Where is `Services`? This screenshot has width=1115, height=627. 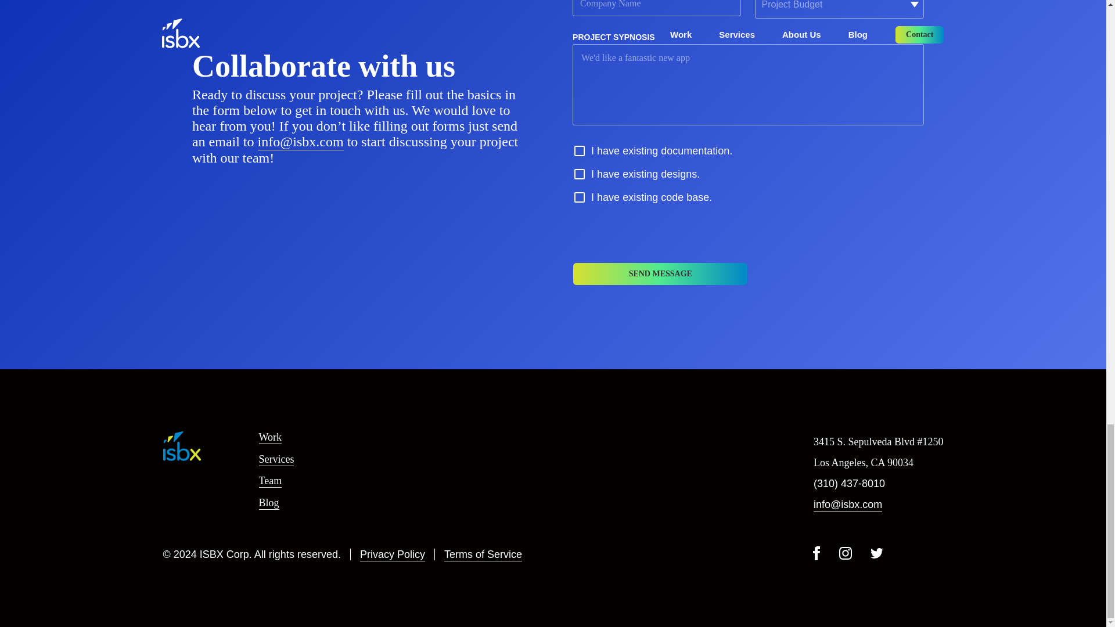
Services is located at coordinates (276, 459).